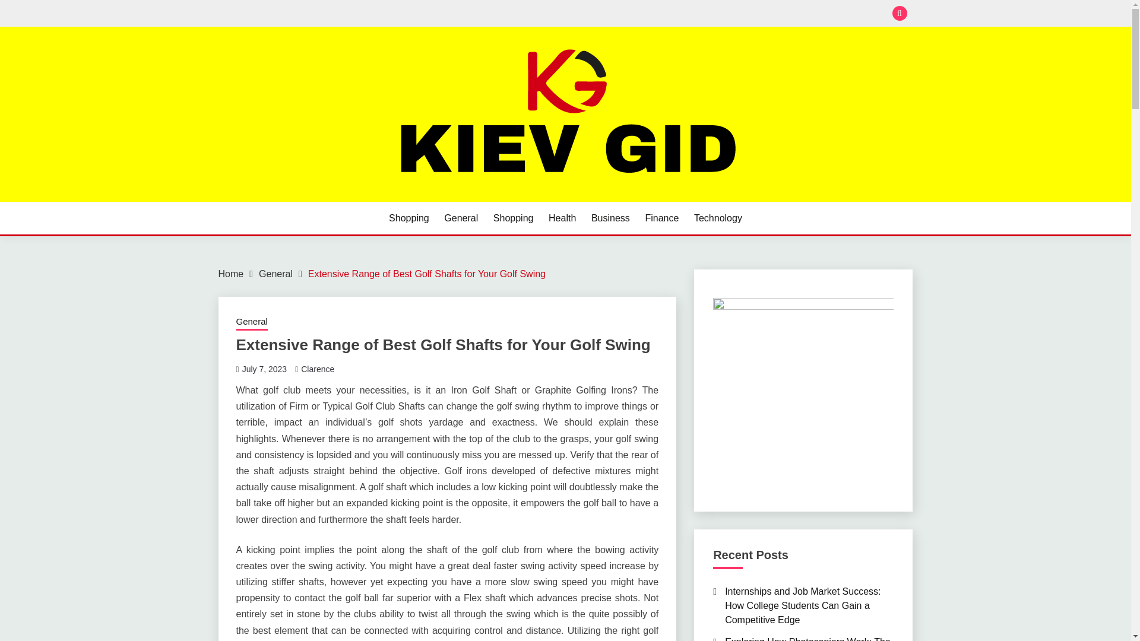  What do you see at coordinates (661, 218) in the screenshot?
I see `Finance` at bounding box center [661, 218].